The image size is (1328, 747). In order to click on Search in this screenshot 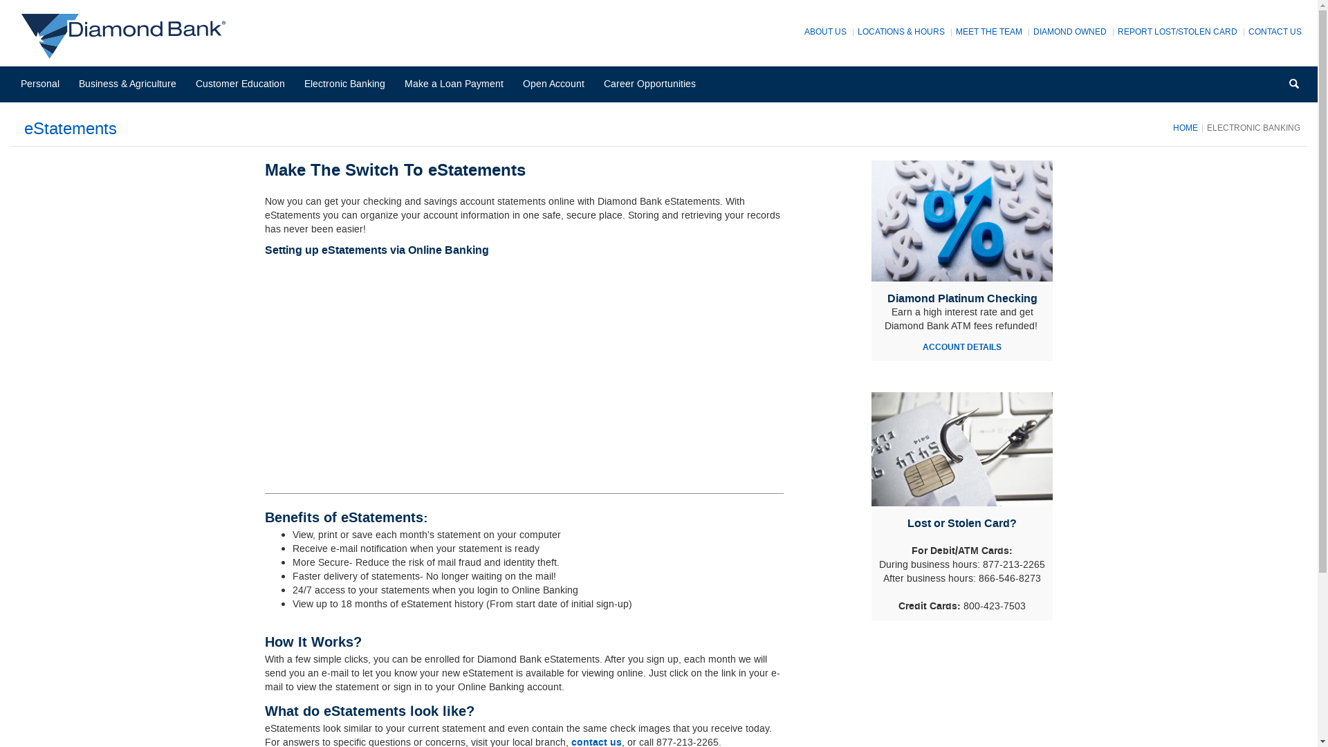, I will do `click(1294, 85)`.